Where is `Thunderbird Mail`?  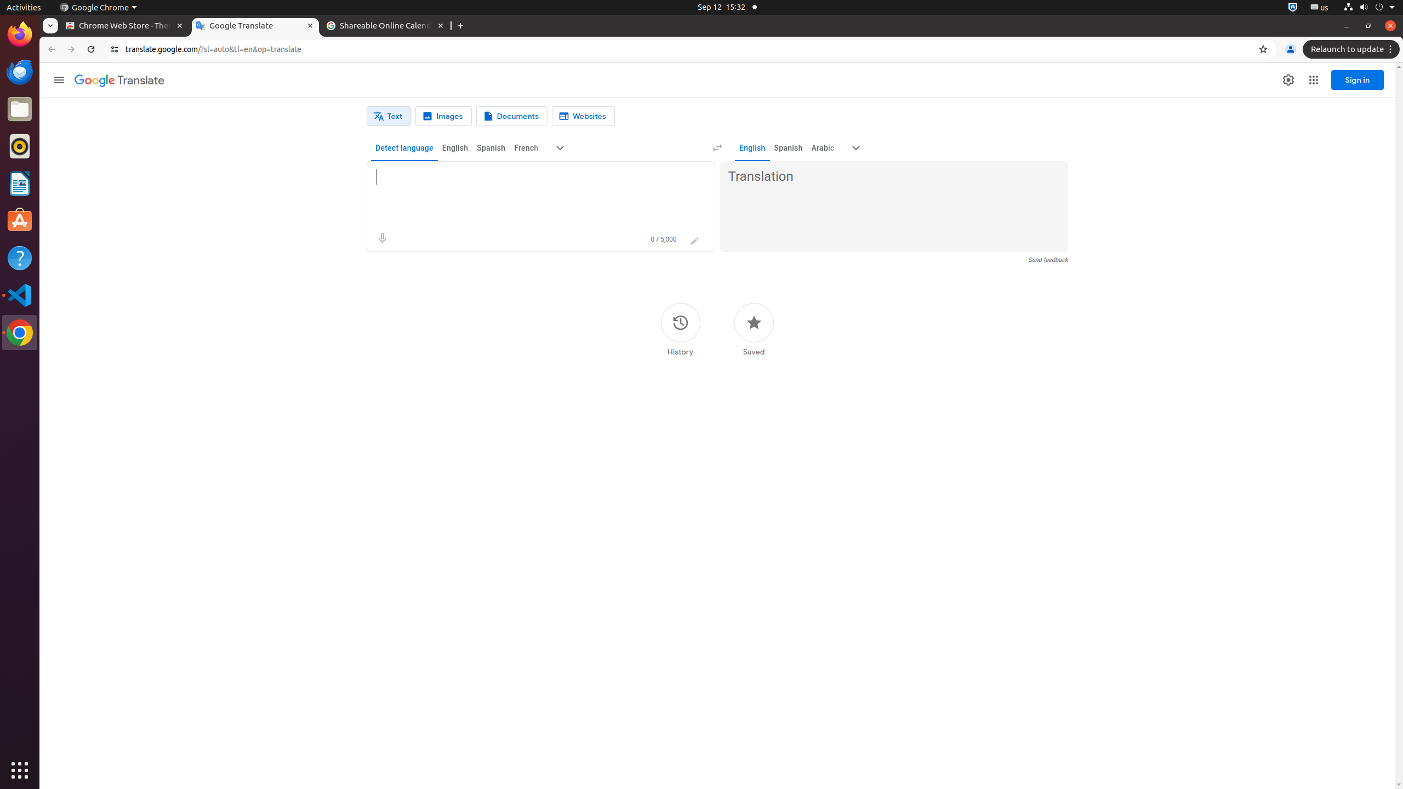 Thunderbird Mail is located at coordinates (20, 72).